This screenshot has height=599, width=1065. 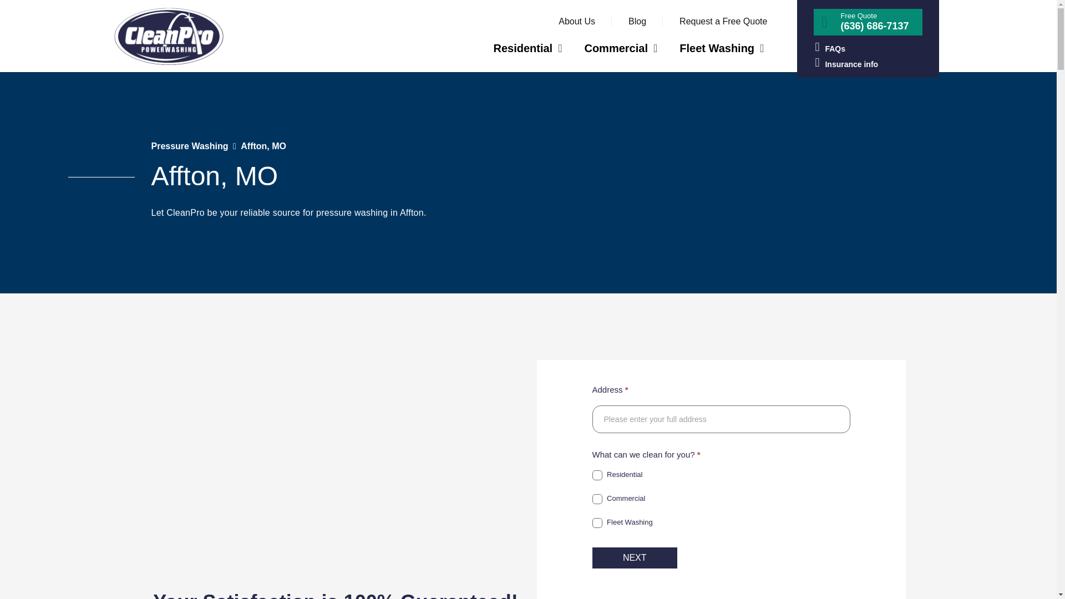 What do you see at coordinates (189, 146) in the screenshot?
I see `Pressure Washing` at bounding box center [189, 146].